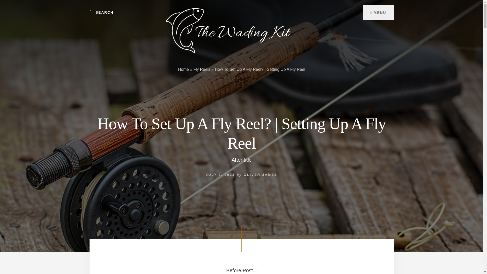 The width and height of the screenshot is (487, 274). I want to click on Fly Reels, so click(202, 69).